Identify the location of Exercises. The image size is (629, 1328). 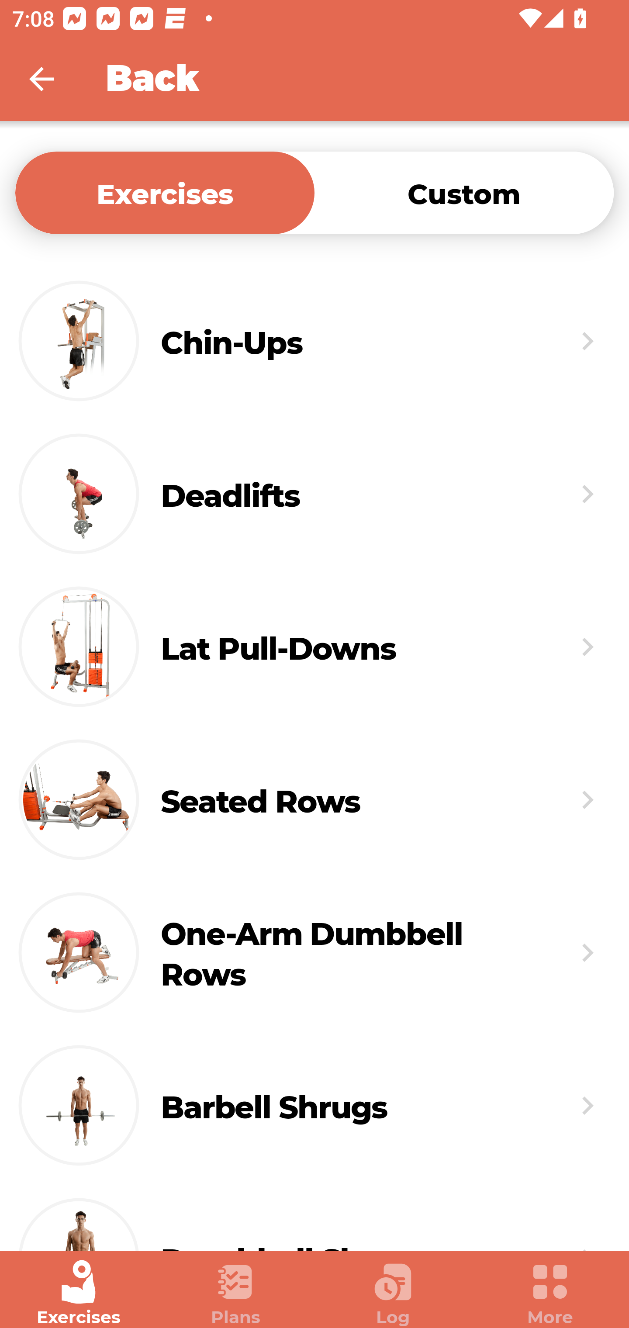
(79, 1293).